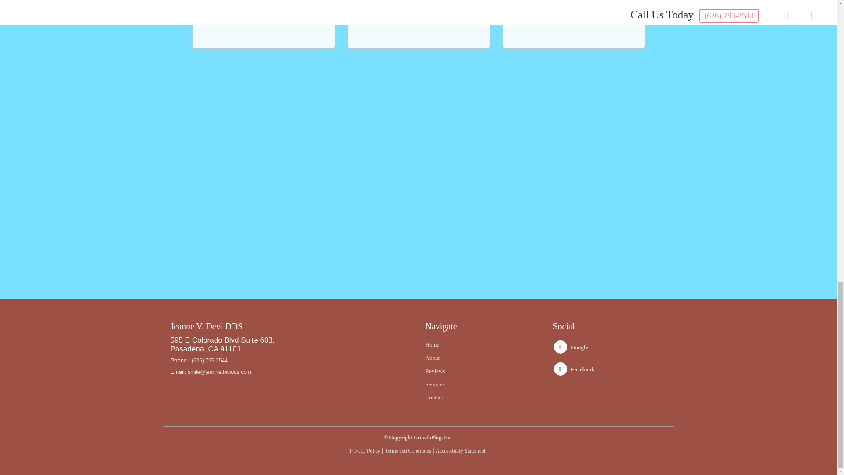 This screenshot has width=844, height=475. What do you see at coordinates (434, 398) in the screenshot?
I see `Contact` at bounding box center [434, 398].